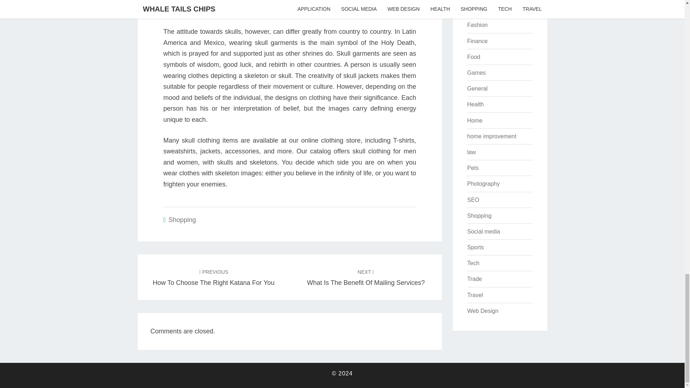 This screenshot has height=388, width=690. I want to click on Shopping, so click(485, 9).